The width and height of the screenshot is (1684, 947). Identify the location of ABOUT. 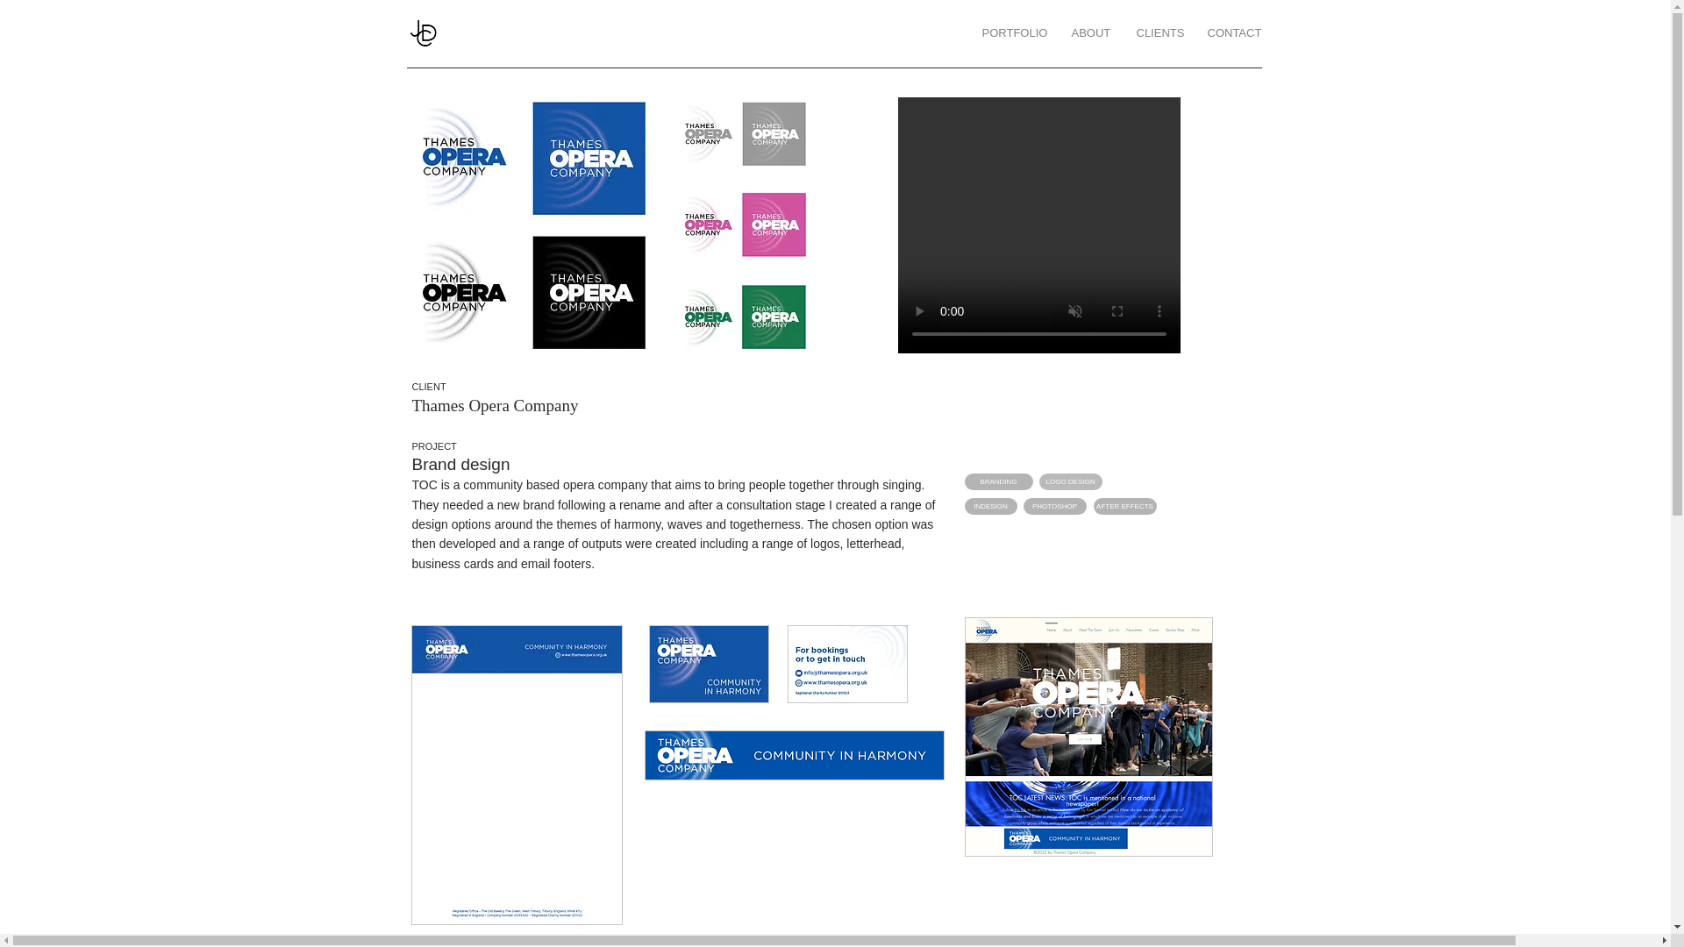
(1089, 33).